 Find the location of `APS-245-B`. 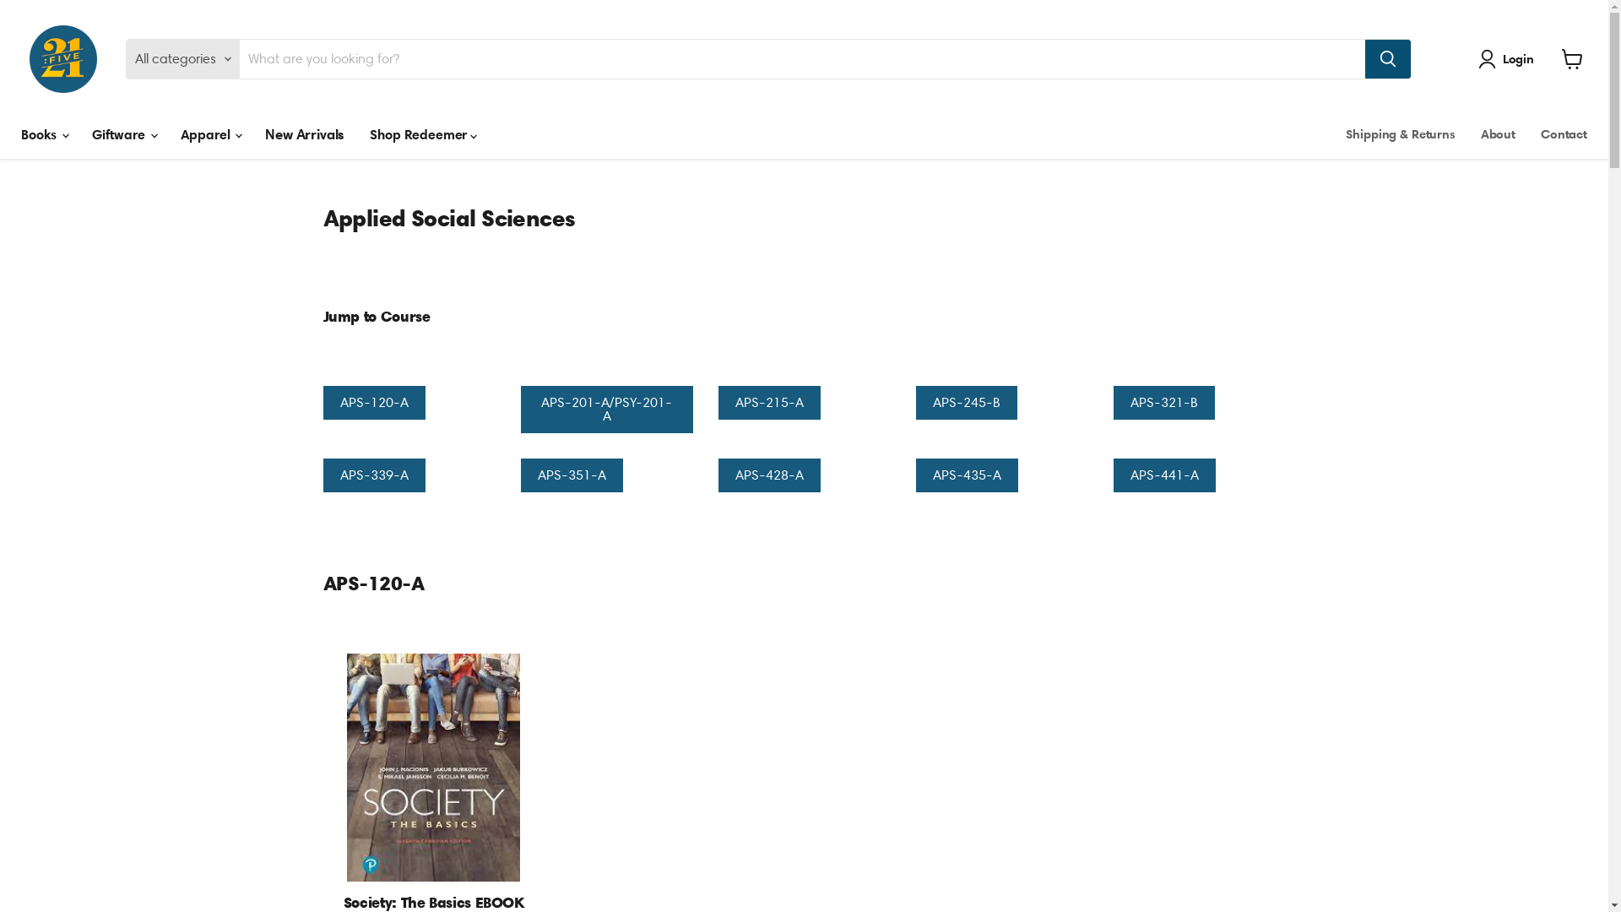

APS-245-B is located at coordinates (966, 403).